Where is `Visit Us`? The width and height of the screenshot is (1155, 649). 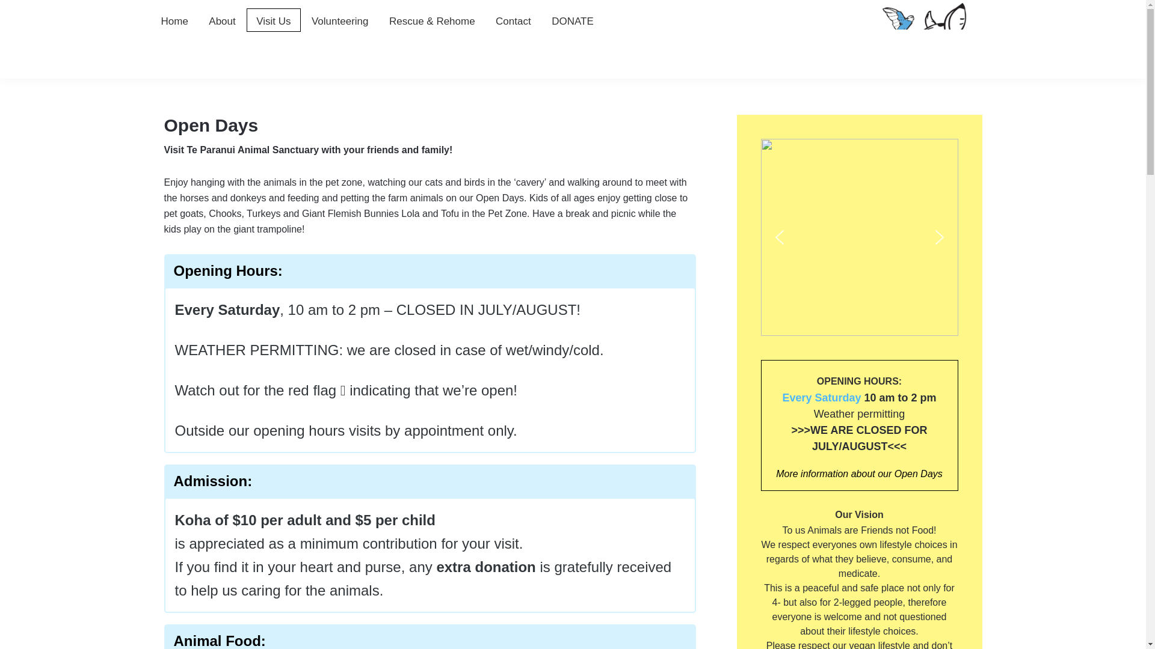
Visit Us is located at coordinates (273, 20).